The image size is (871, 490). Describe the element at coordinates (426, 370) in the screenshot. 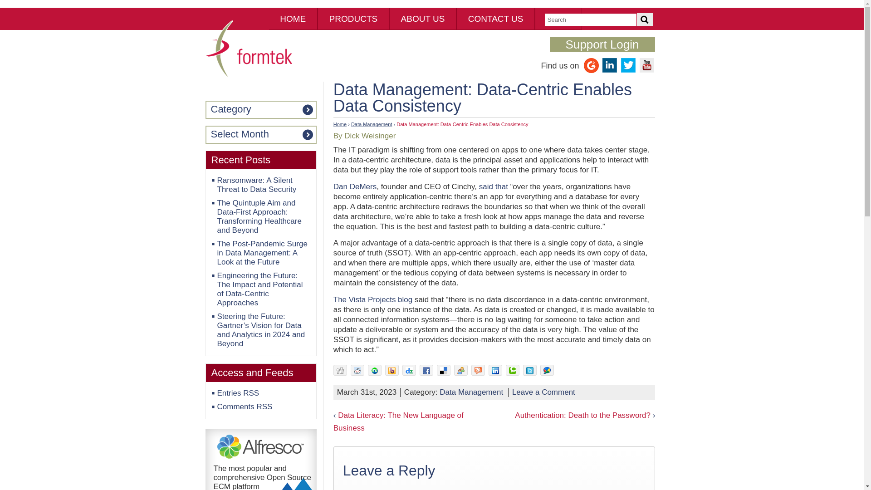

I see `Share on Facebook` at that location.